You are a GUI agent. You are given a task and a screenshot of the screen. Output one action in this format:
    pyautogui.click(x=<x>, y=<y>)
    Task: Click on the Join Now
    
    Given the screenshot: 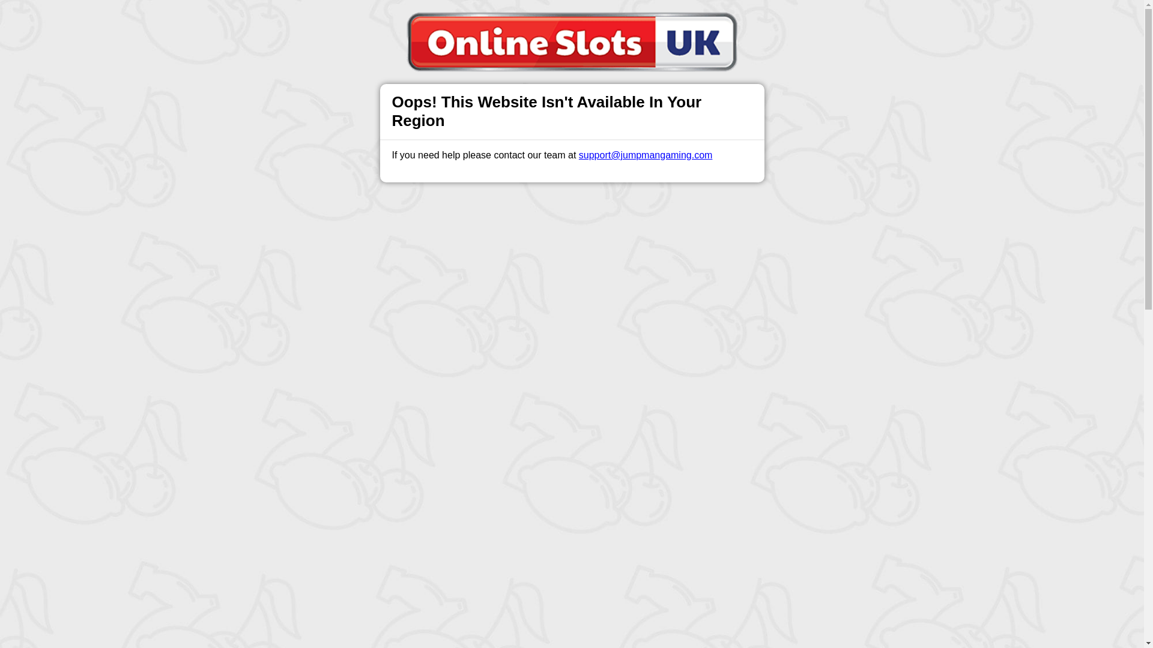 What is the action you would take?
    pyautogui.click(x=835, y=22)
    